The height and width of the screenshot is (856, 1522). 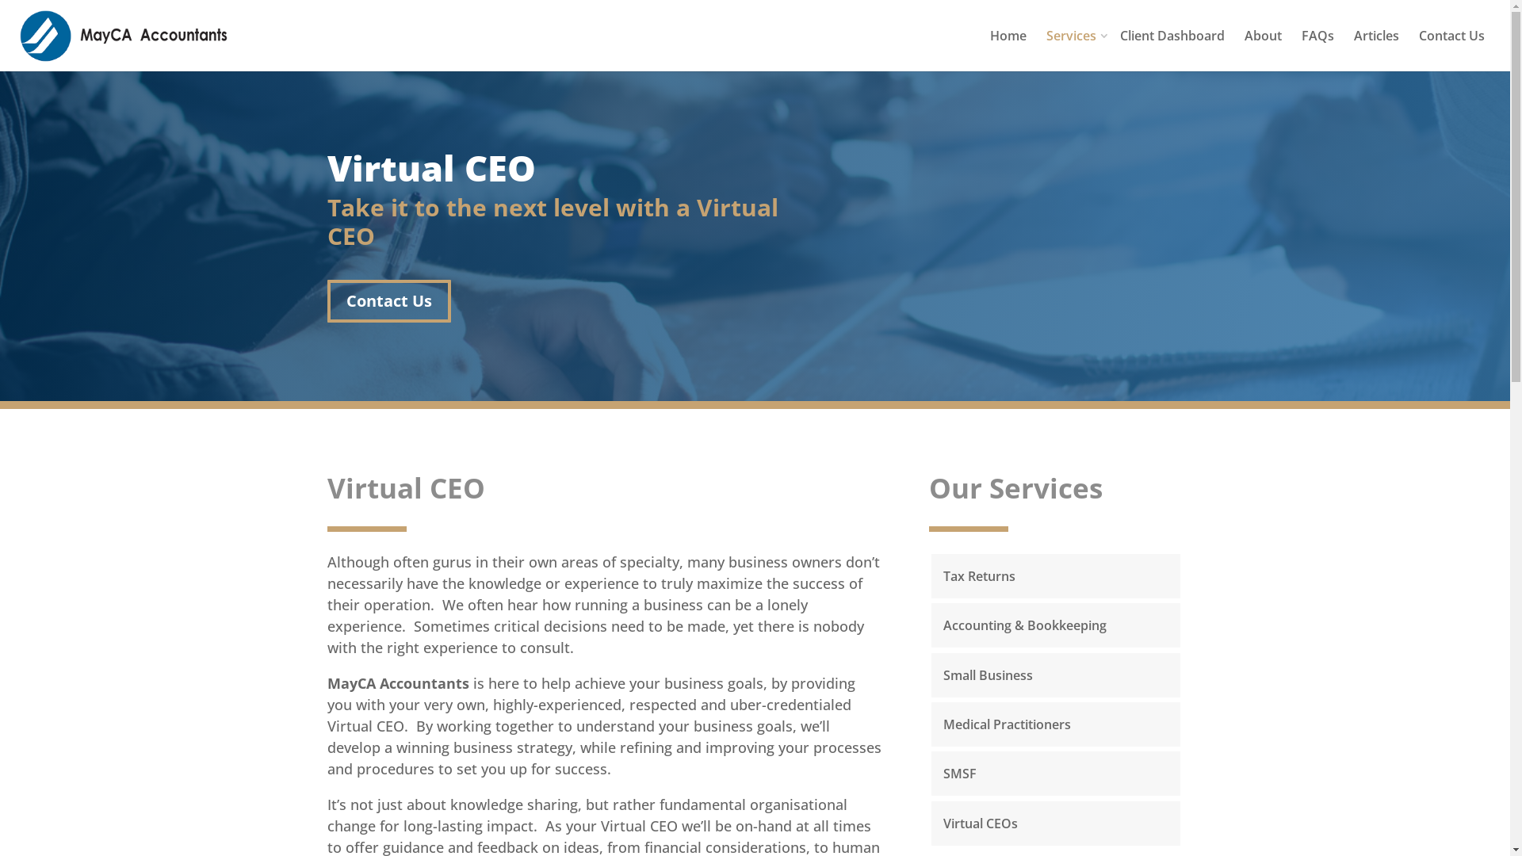 I want to click on Services, so click(x=1078, y=51).